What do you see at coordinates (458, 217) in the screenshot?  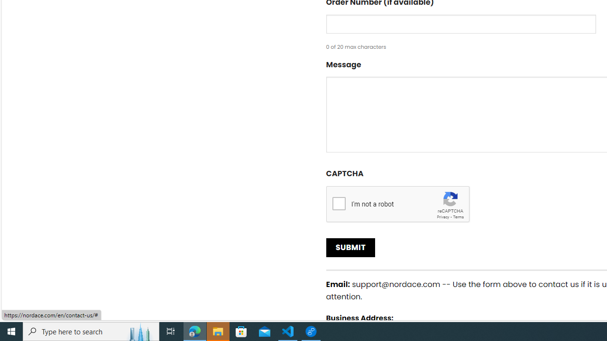 I see `Terms` at bounding box center [458, 217].